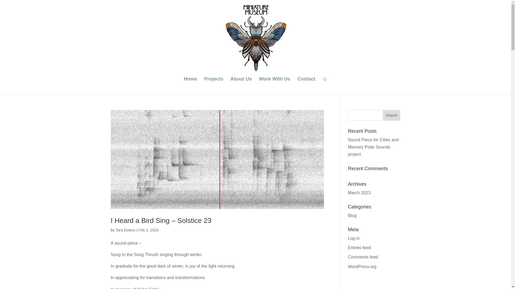 This screenshot has height=289, width=515. I want to click on Entries feed, so click(359, 248).